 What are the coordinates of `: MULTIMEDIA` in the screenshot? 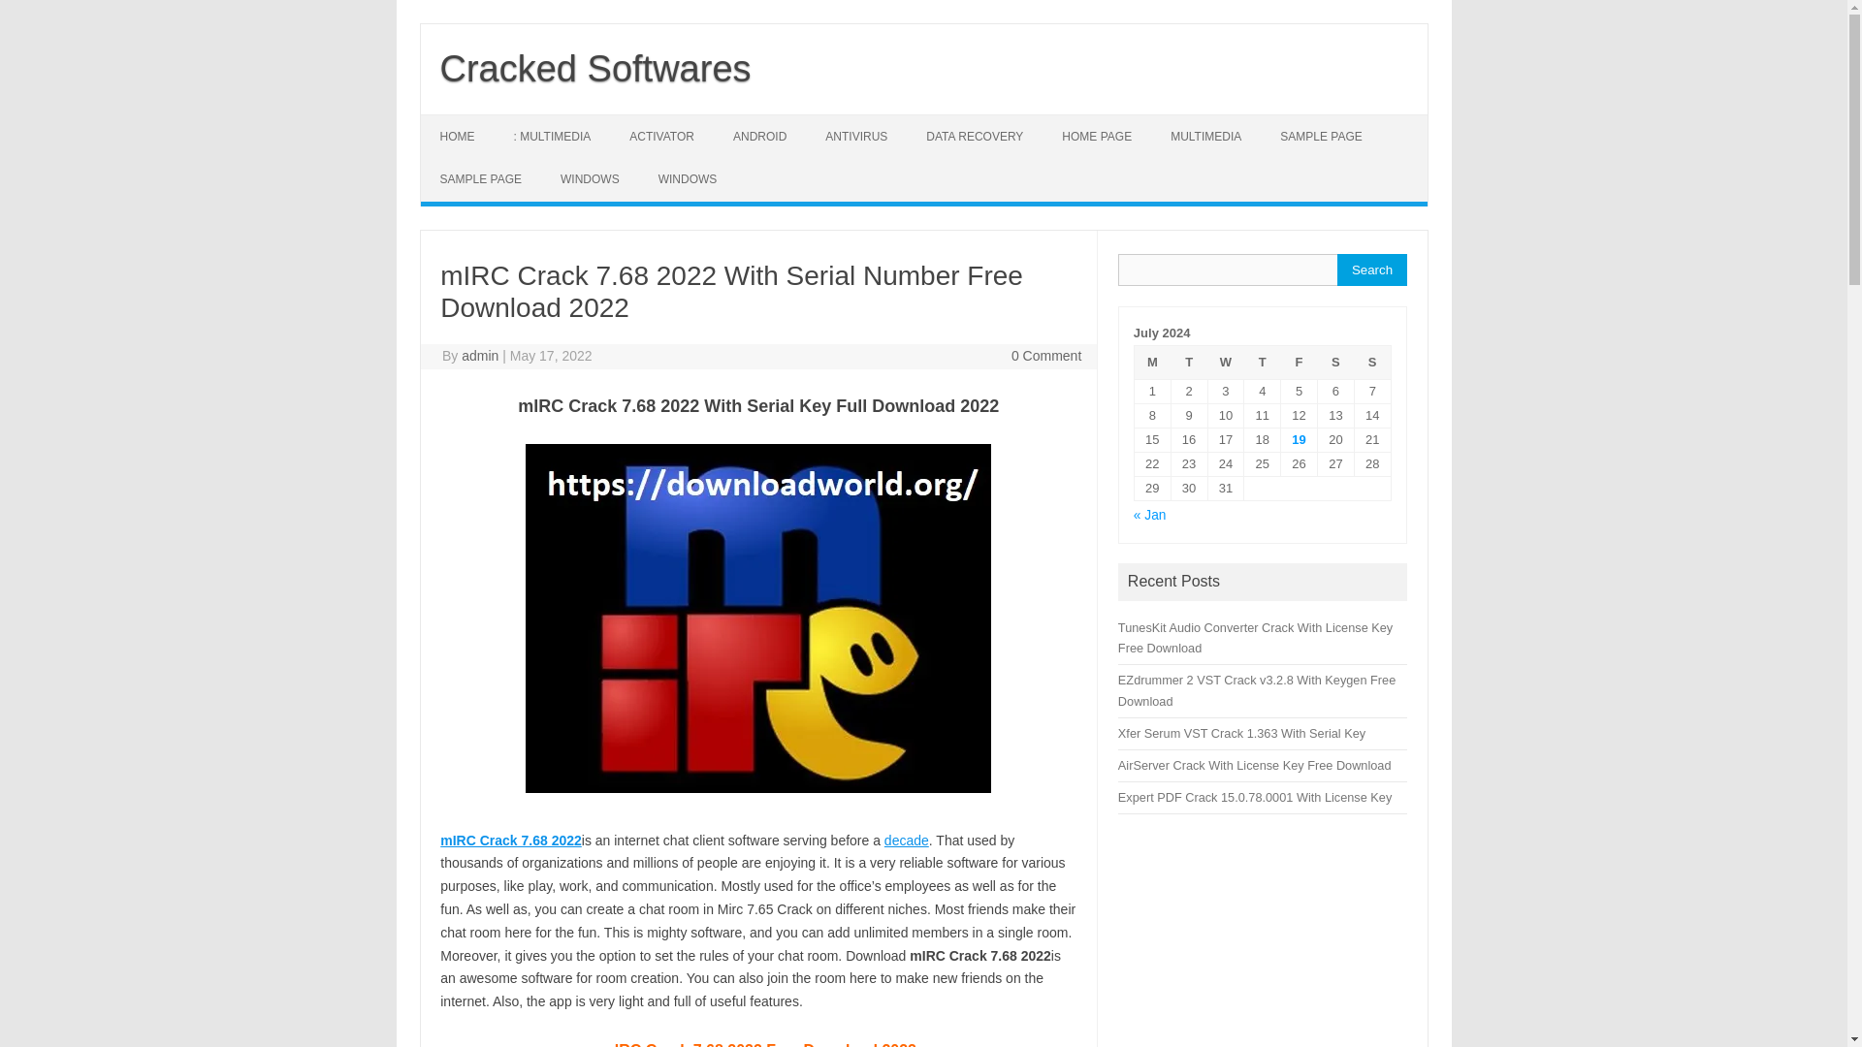 It's located at (553, 136).